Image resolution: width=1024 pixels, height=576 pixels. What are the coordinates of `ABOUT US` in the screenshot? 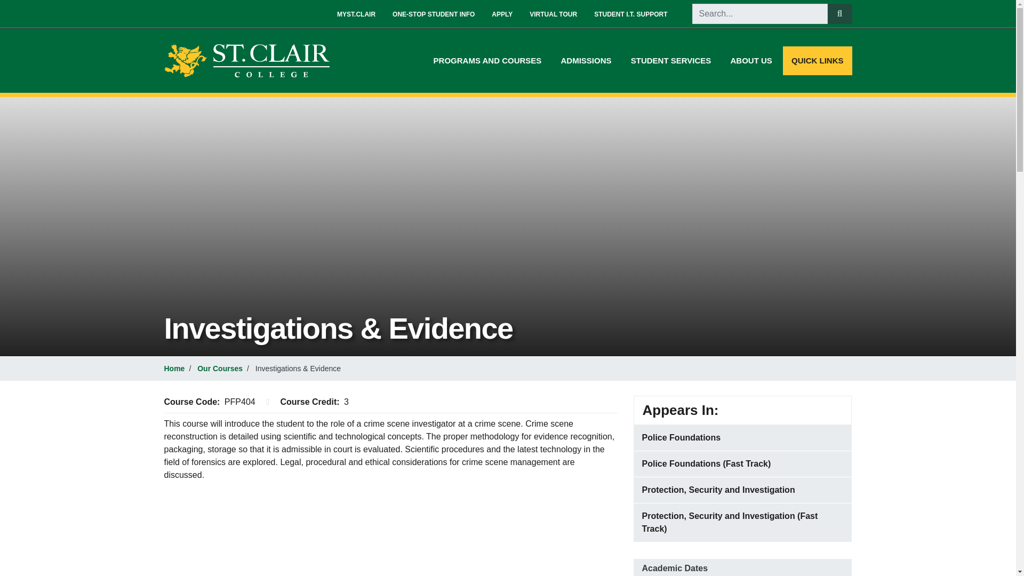 It's located at (751, 61).